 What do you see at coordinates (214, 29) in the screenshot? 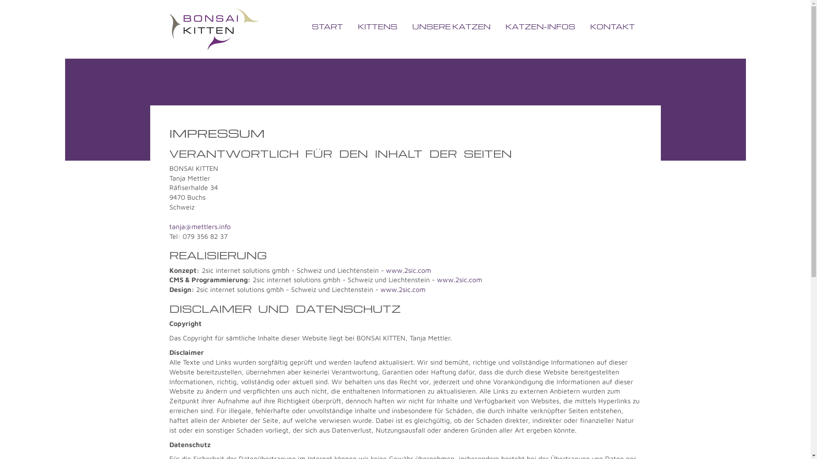
I see `Bonsai Kitten` at bounding box center [214, 29].